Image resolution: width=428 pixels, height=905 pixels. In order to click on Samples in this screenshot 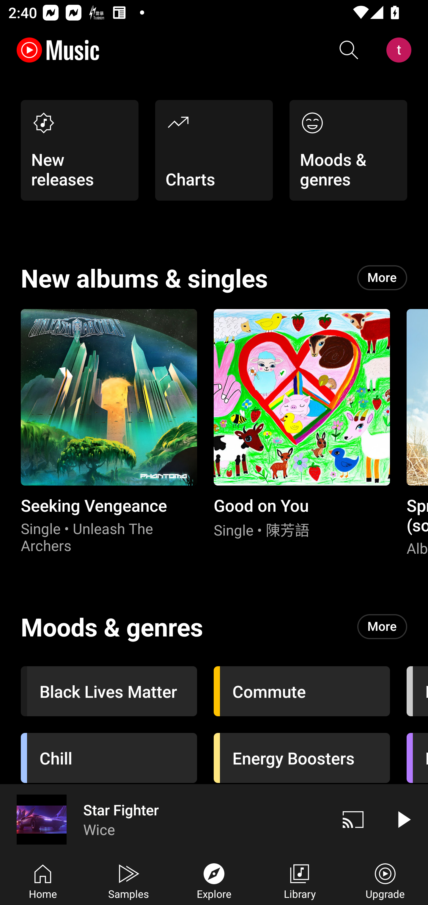, I will do `click(128, 880)`.